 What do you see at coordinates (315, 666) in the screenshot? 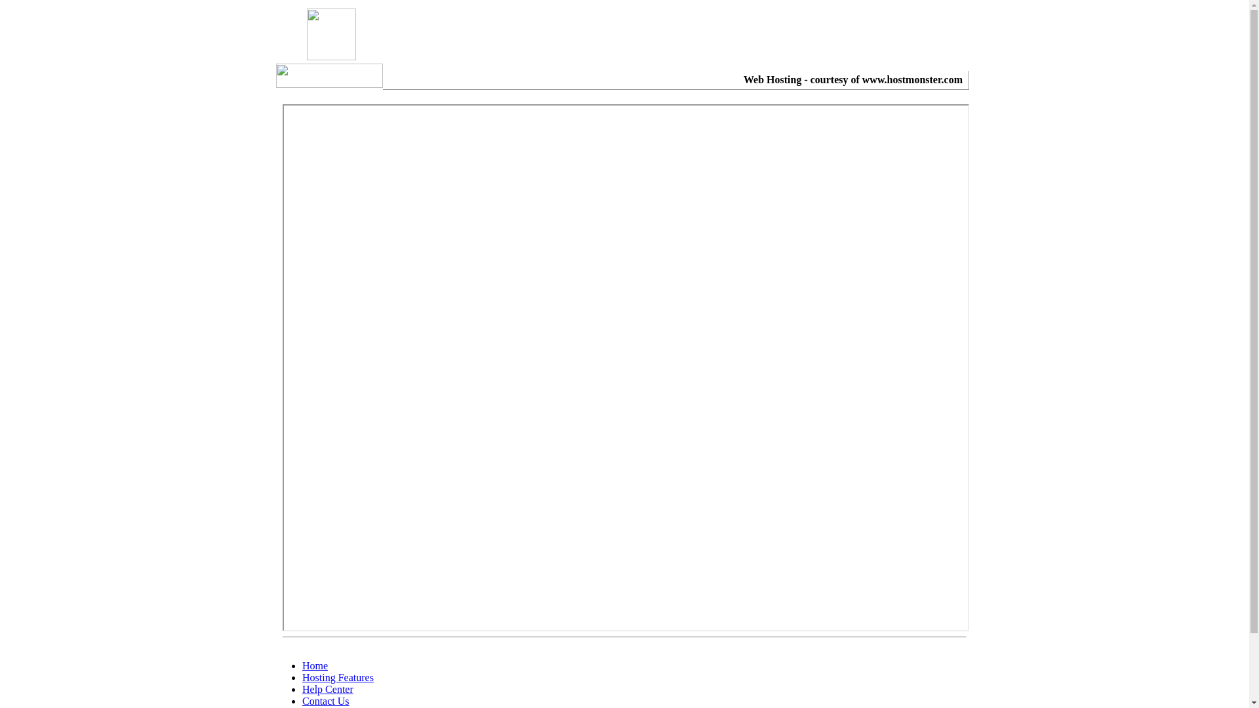
I see `Home` at bounding box center [315, 666].